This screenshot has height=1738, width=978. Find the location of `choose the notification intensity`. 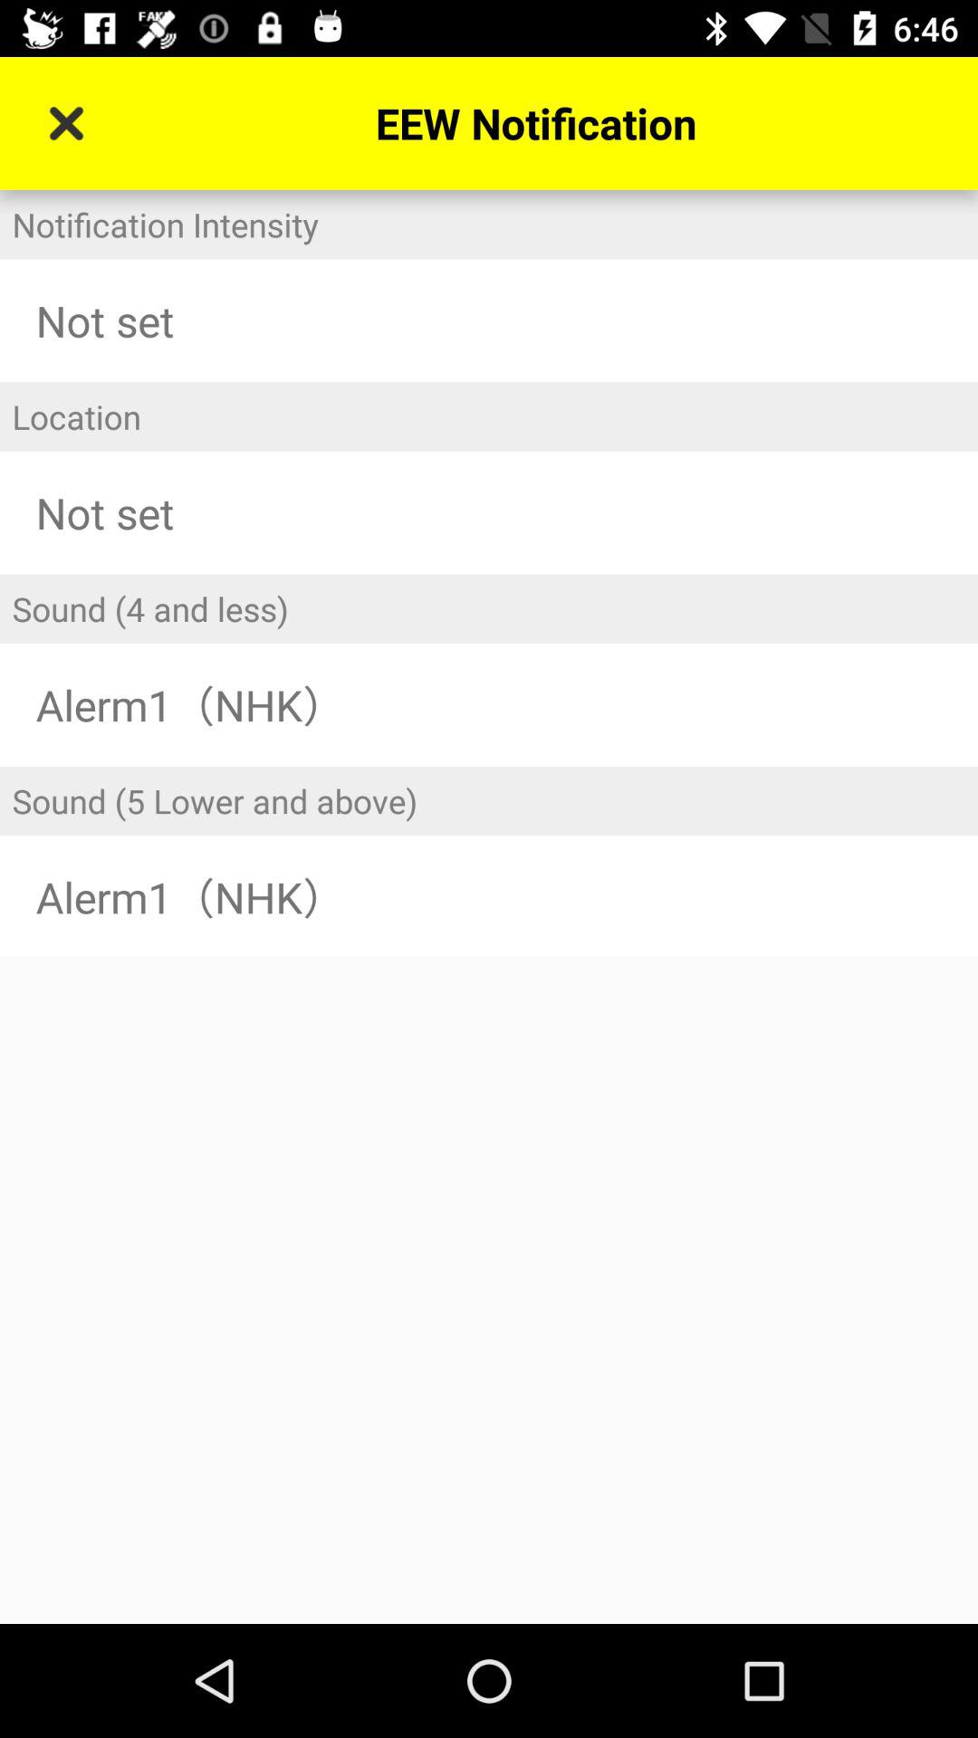

choose the notification intensity is located at coordinates (489, 224).